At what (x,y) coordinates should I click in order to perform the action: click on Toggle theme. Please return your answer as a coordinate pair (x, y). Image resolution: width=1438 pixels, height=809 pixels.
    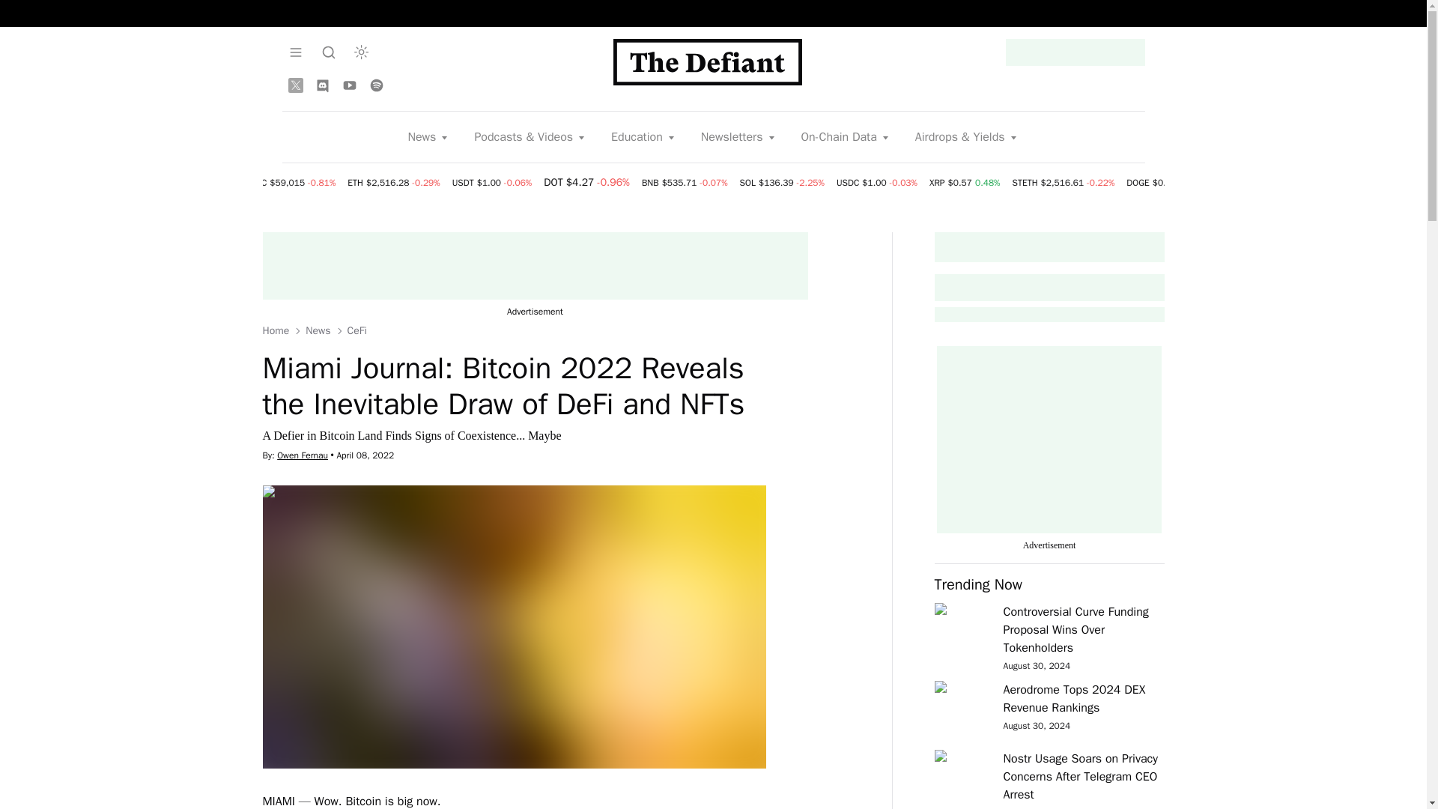
    Looking at the image, I should click on (361, 52).